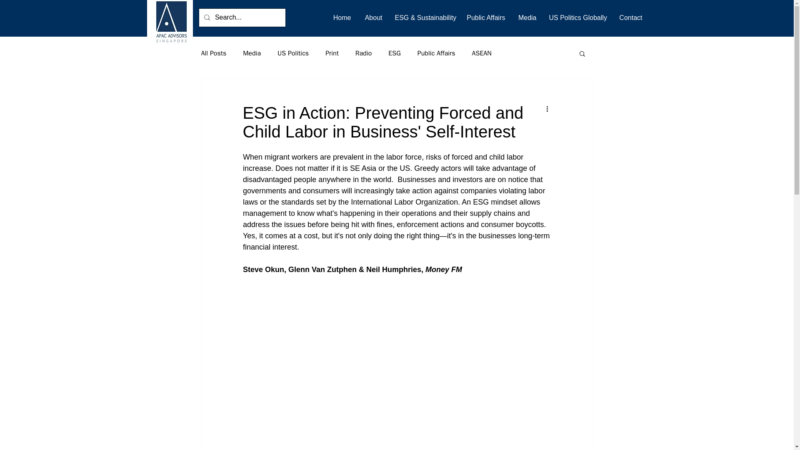 This screenshot has width=800, height=450. I want to click on Media, so click(252, 53).